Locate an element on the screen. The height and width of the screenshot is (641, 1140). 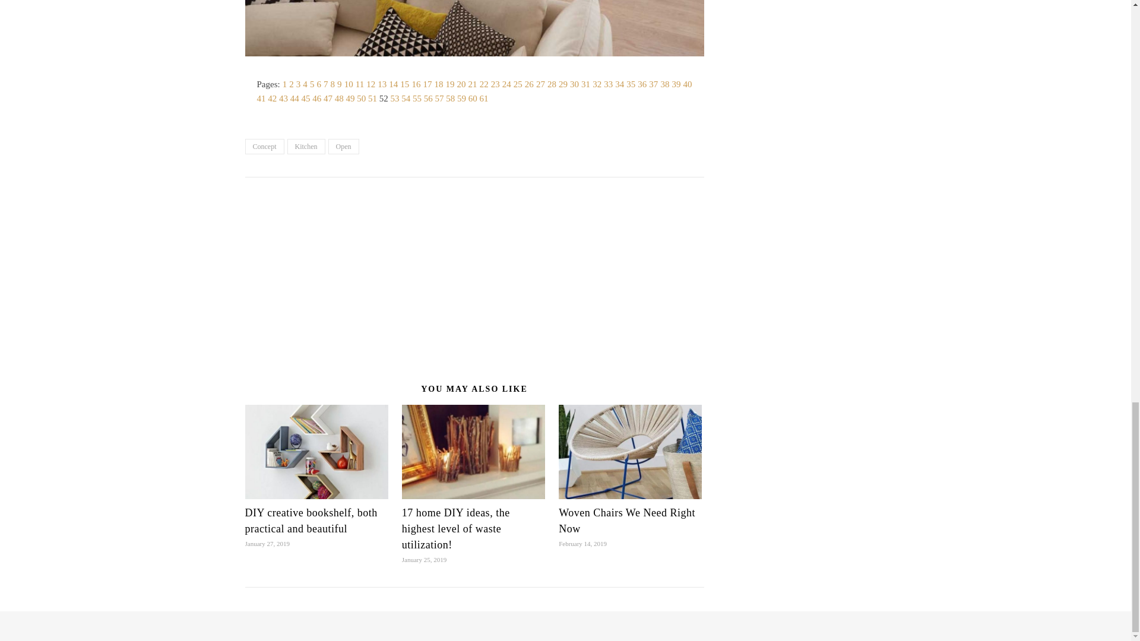
5 is located at coordinates (312, 84).